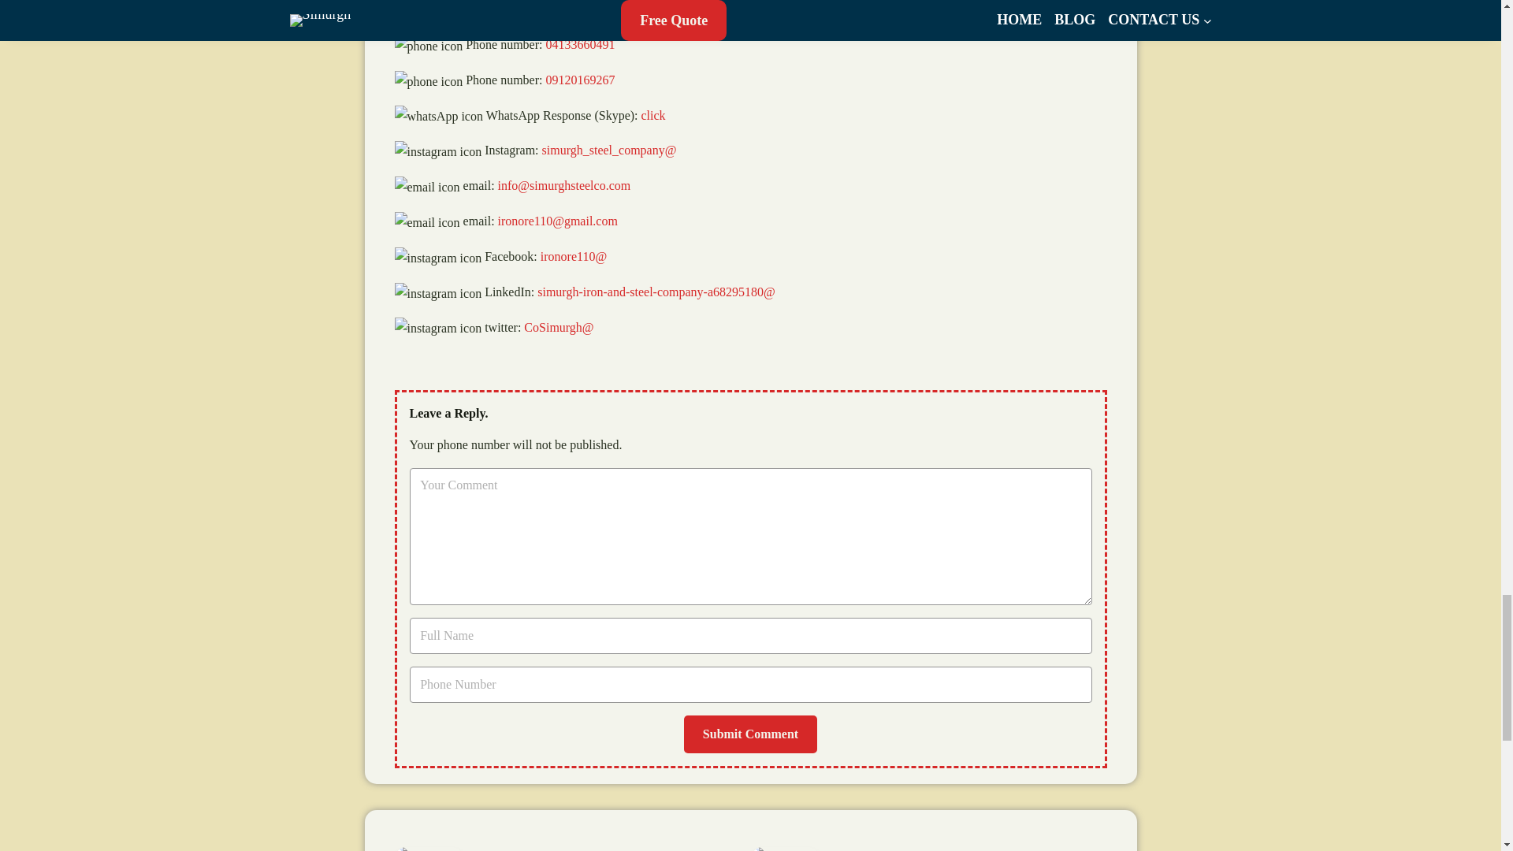 The width and height of the screenshot is (1513, 851). What do you see at coordinates (936, 849) in the screenshot?
I see `Steel sheet stainless products thickness` at bounding box center [936, 849].